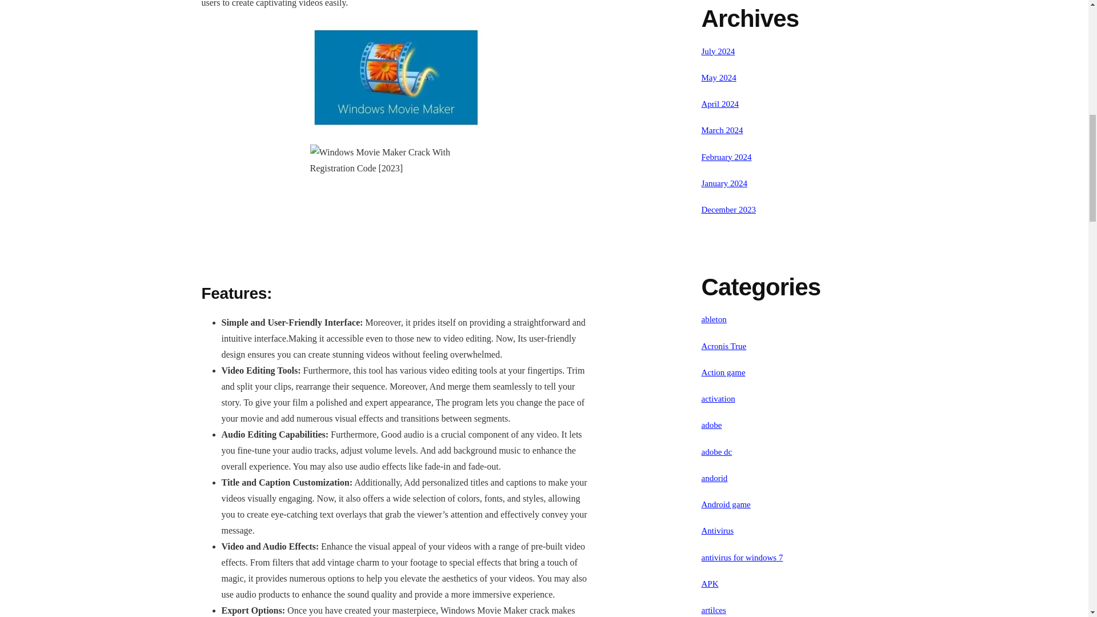  What do you see at coordinates (722, 130) in the screenshot?
I see `March 2024` at bounding box center [722, 130].